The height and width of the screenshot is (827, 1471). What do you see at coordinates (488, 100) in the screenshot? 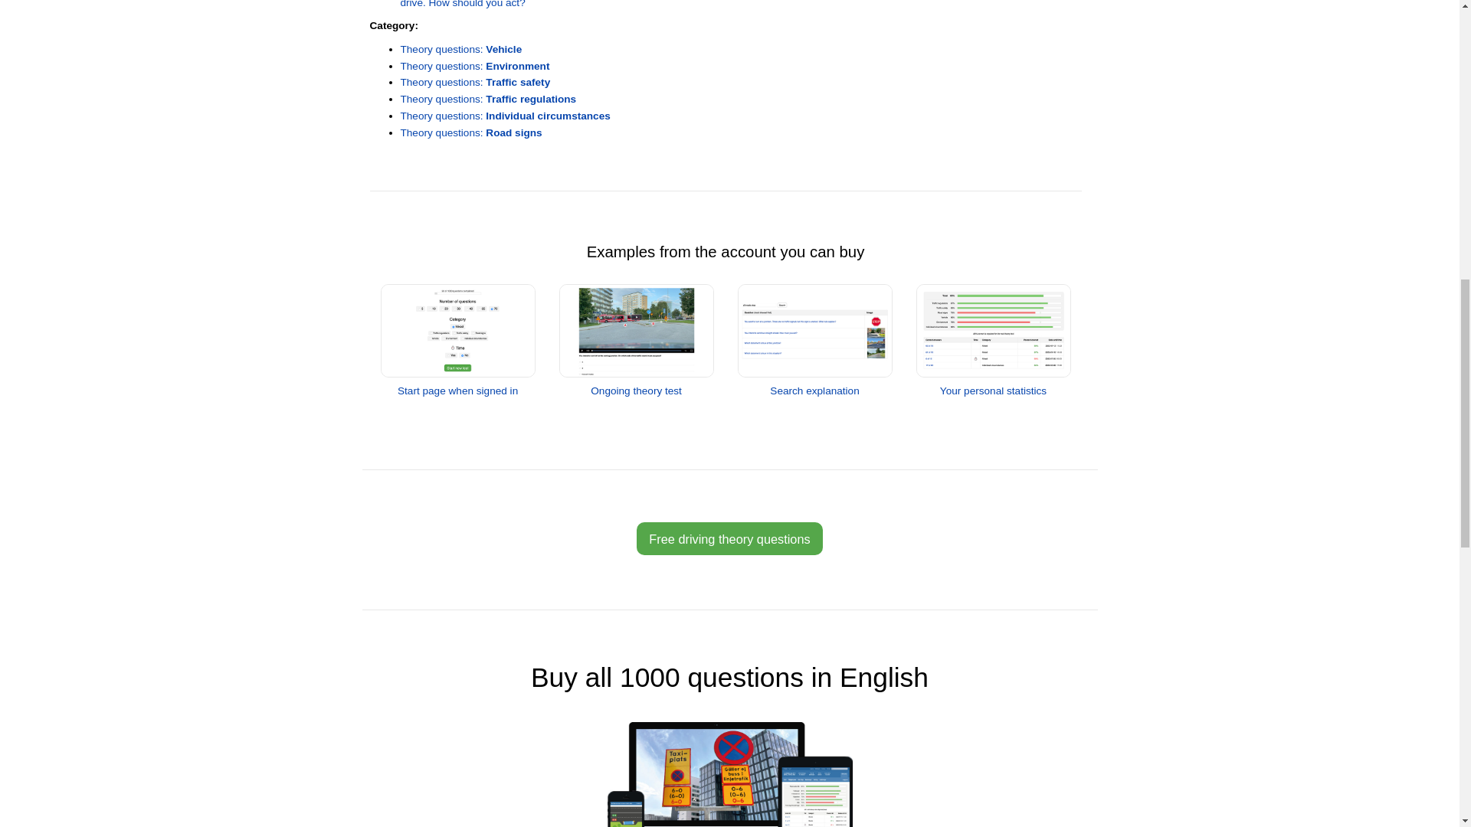
I see `Theory questions: Traffic regulations` at bounding box center [488, 100].